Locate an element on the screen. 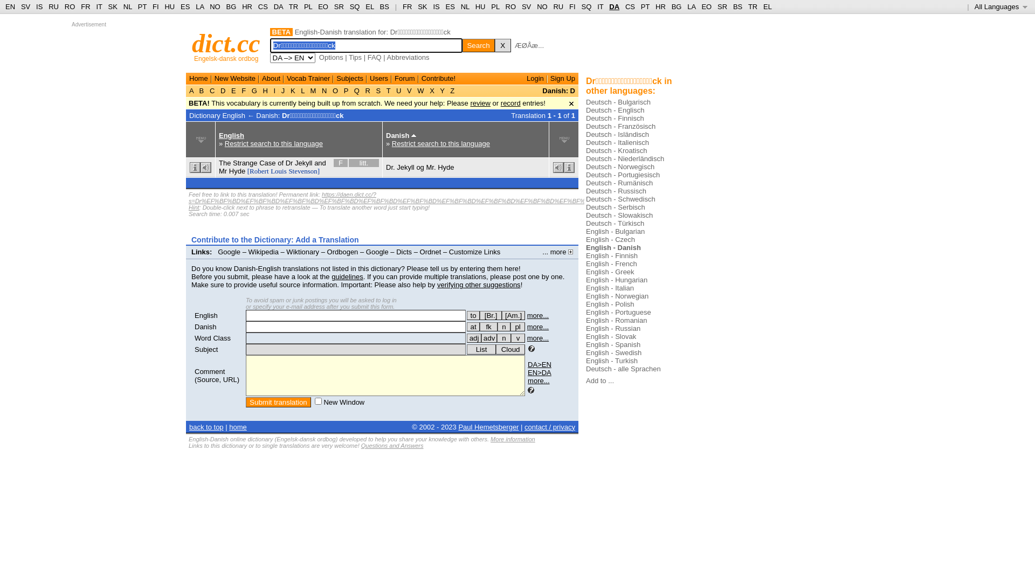 This screenshot has height=582, width=1035. Contribute to the Dictionary: Add a Translation is located at coordinates (275, 240).